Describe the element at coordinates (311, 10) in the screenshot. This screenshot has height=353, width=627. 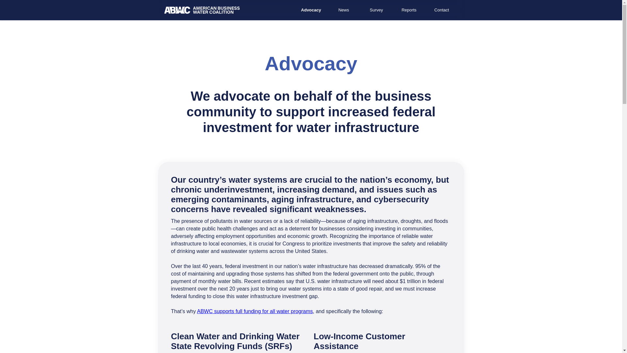
I see `Advocacy` at that location.